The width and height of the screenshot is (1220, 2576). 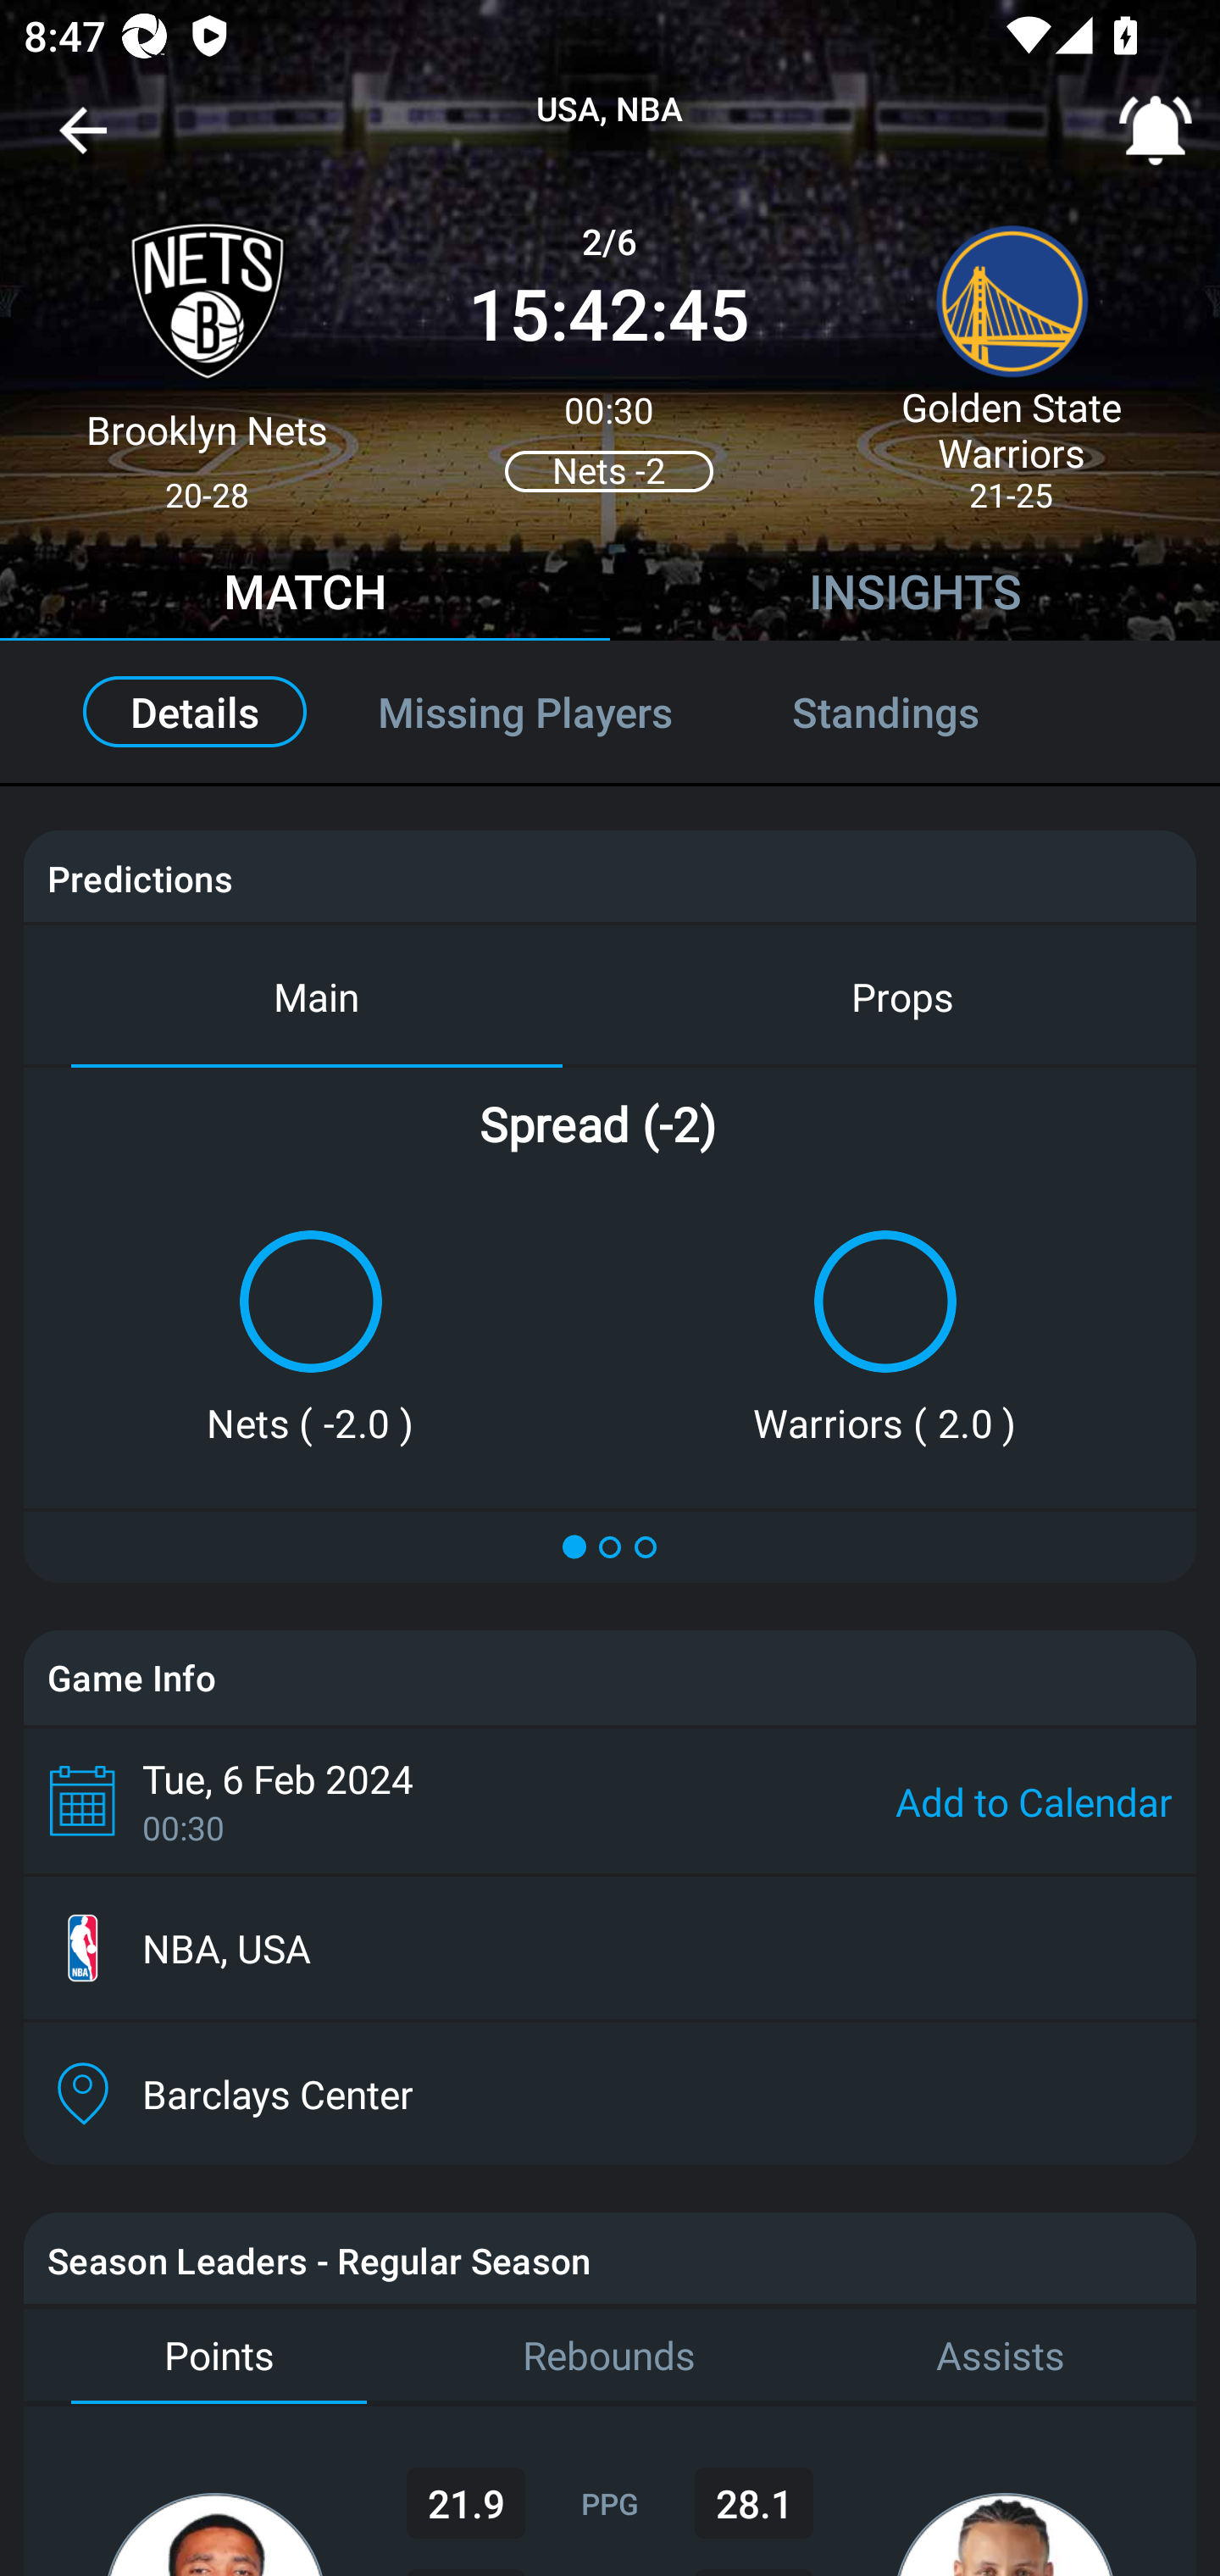 I want to click on Missing Players, so click(x=525, y=712).